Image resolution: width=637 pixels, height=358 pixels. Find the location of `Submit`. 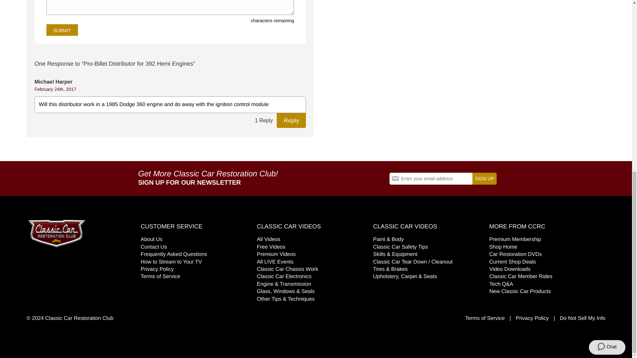

Submit is located at coordinates (62, 30).